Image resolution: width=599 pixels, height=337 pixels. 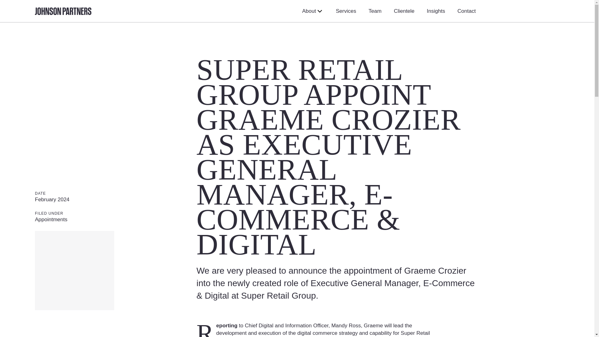 What do you see at coordinates (51, 219) in the screenshot?
I see `Appointments` at bounding box center [51, 219].